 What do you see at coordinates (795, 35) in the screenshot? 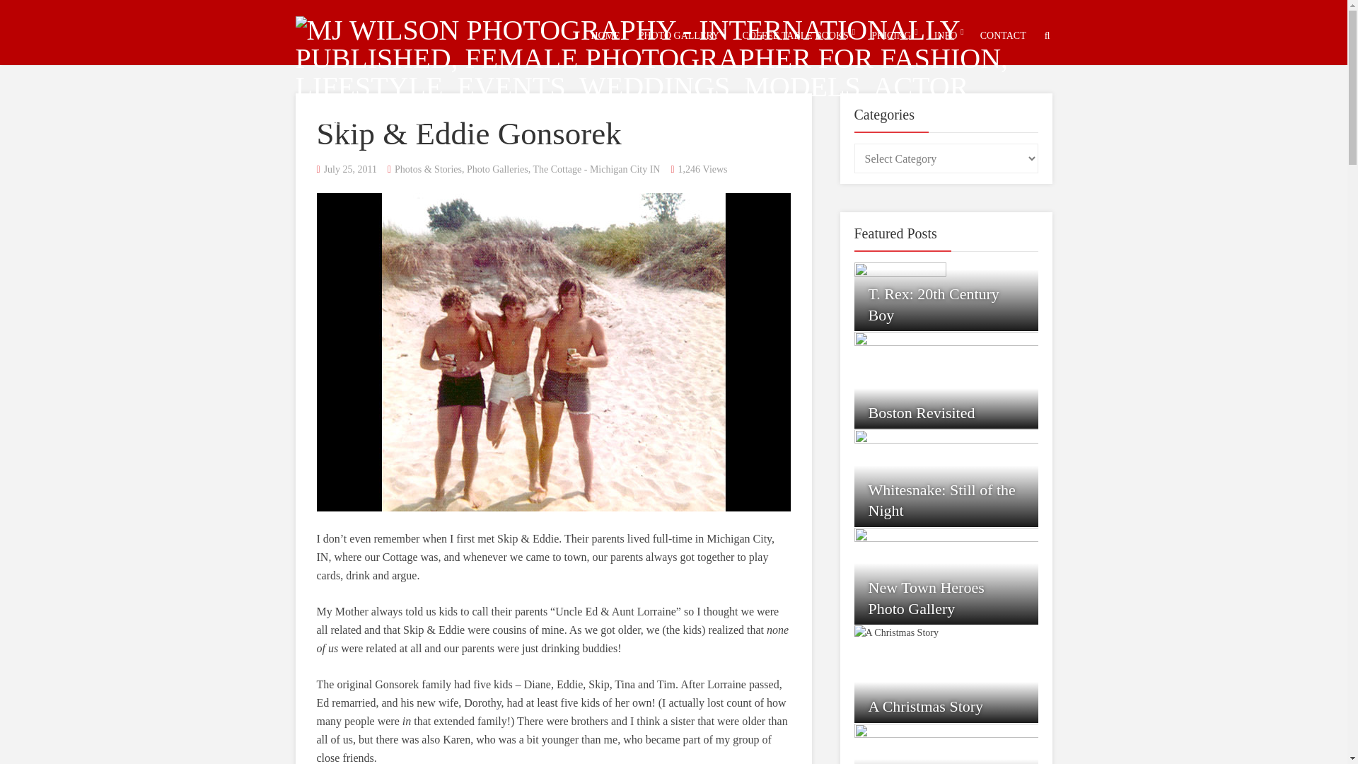
I see `COFFEE TABLE BOOKS` at bounding box center [795, 35].